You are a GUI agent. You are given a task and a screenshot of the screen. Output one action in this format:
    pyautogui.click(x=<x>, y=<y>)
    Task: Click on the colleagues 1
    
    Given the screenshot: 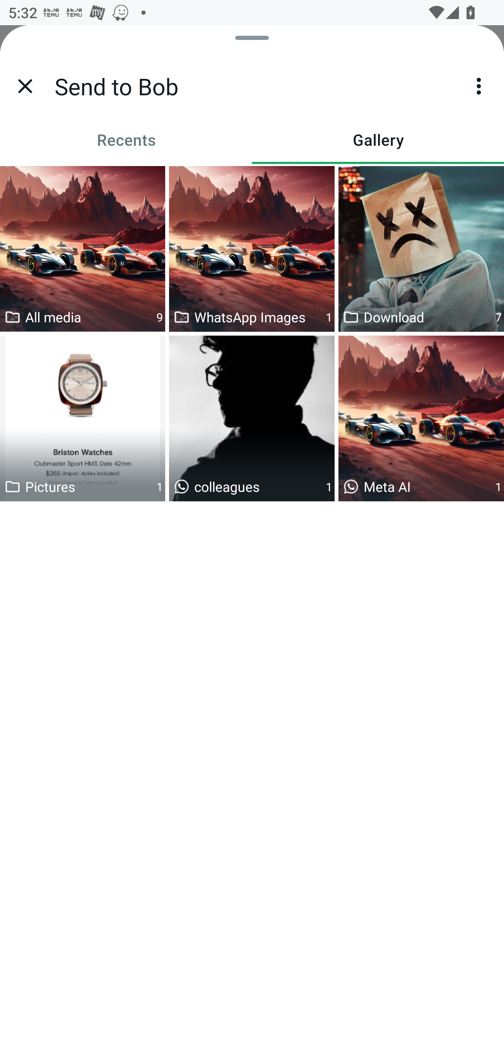 What is the action you would take?
    pyautogui.click(x=252, y=418)
    